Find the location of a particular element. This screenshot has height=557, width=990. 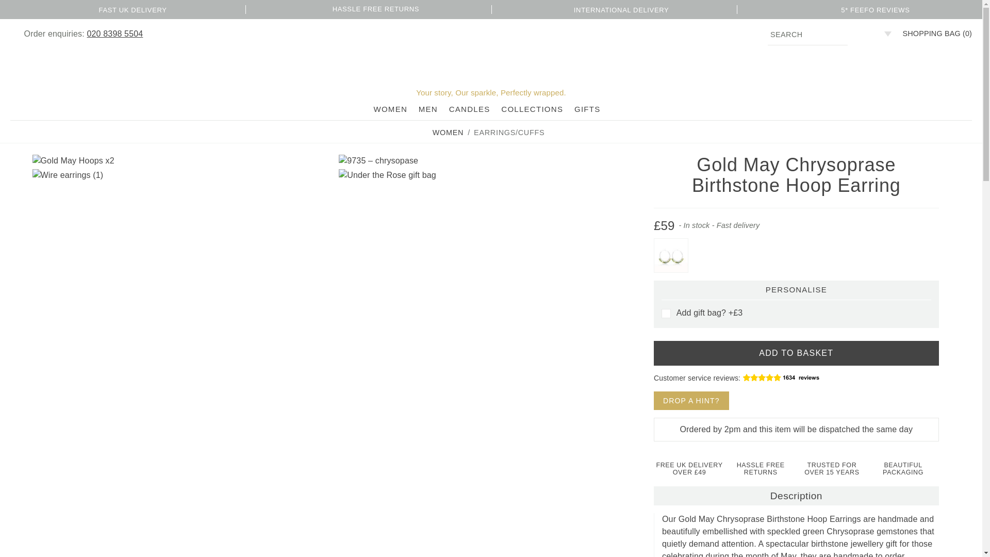

ADD TO BASKET is located at coordinates (796, 353).